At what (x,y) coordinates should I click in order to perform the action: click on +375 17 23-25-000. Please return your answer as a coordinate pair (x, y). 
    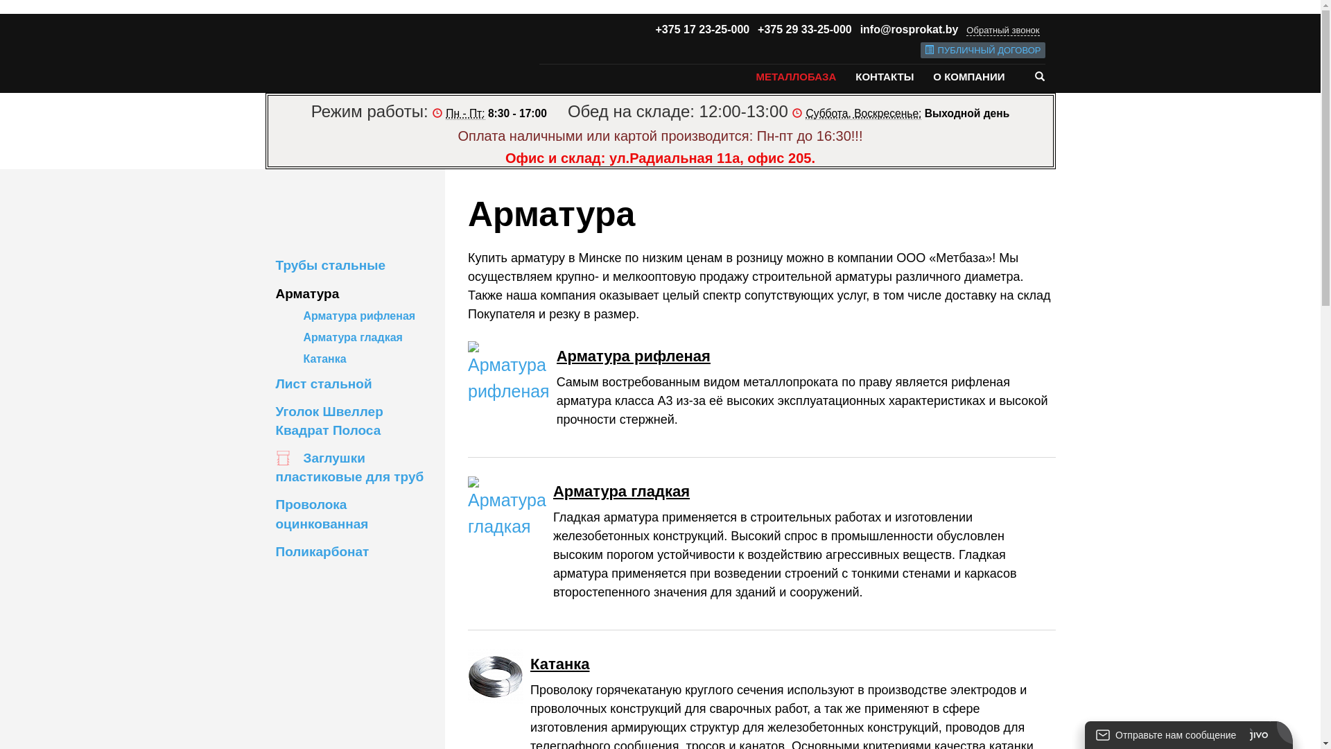
    Looking at the image, I should click on (703, 29).